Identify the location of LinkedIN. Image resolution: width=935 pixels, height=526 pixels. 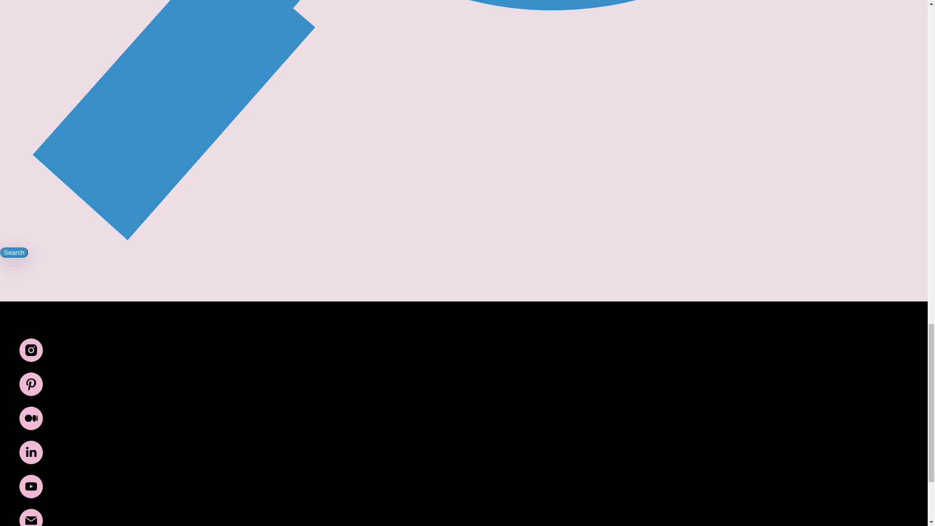
(31, 461).